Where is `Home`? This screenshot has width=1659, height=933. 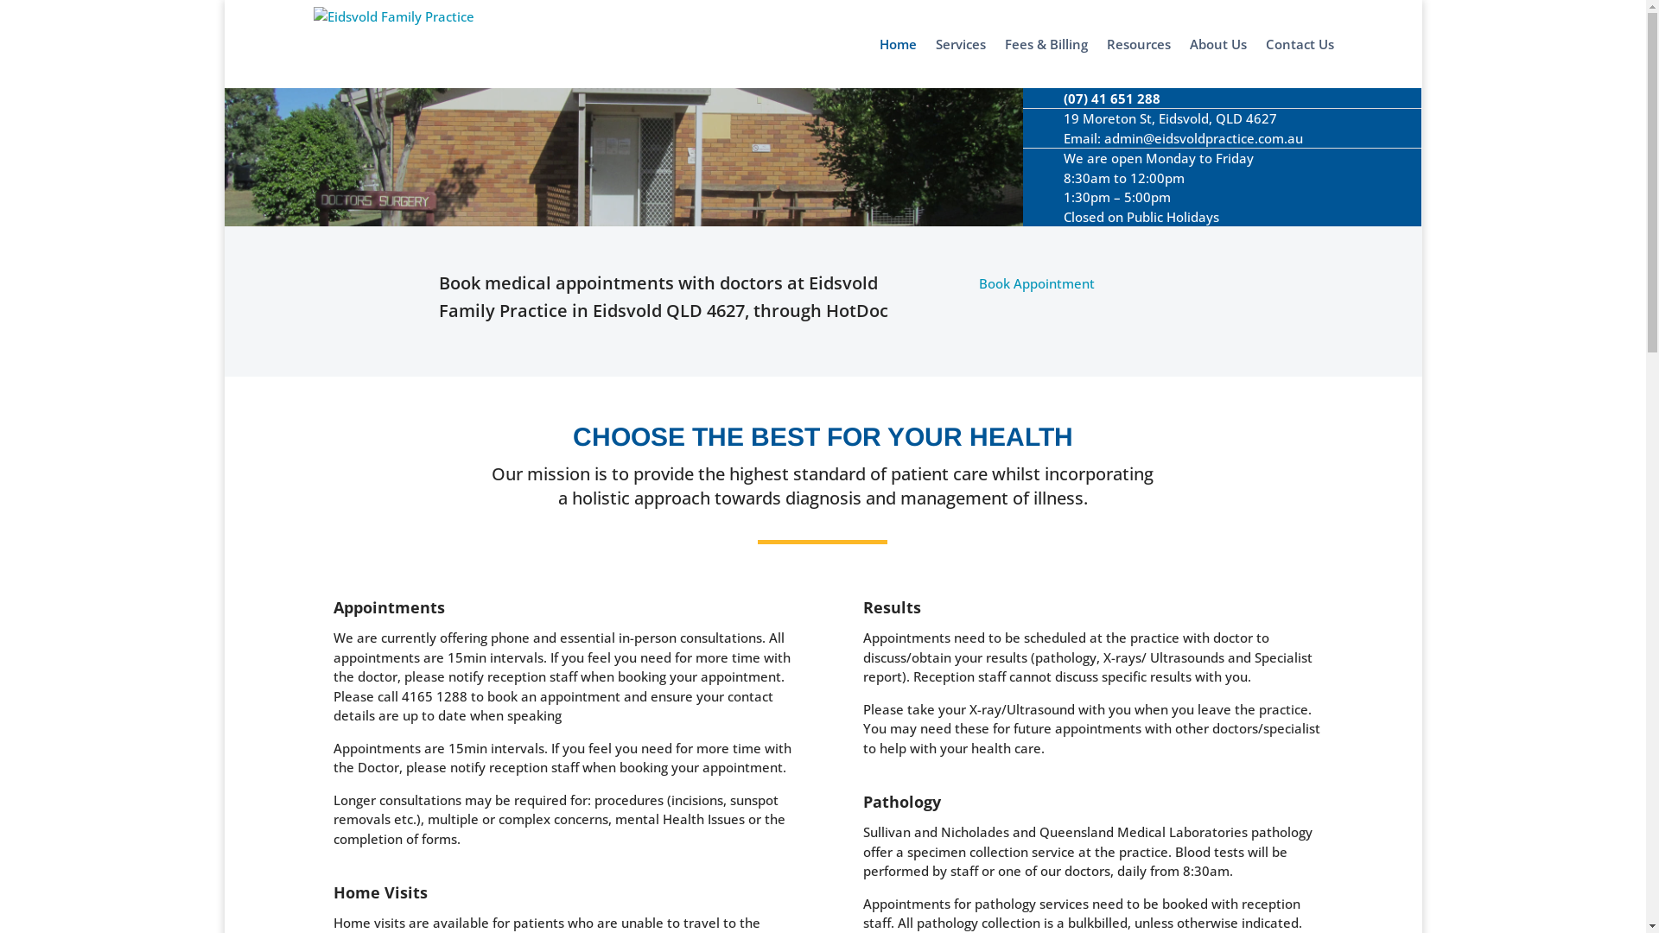
Home is located at coordinates (898, 63).